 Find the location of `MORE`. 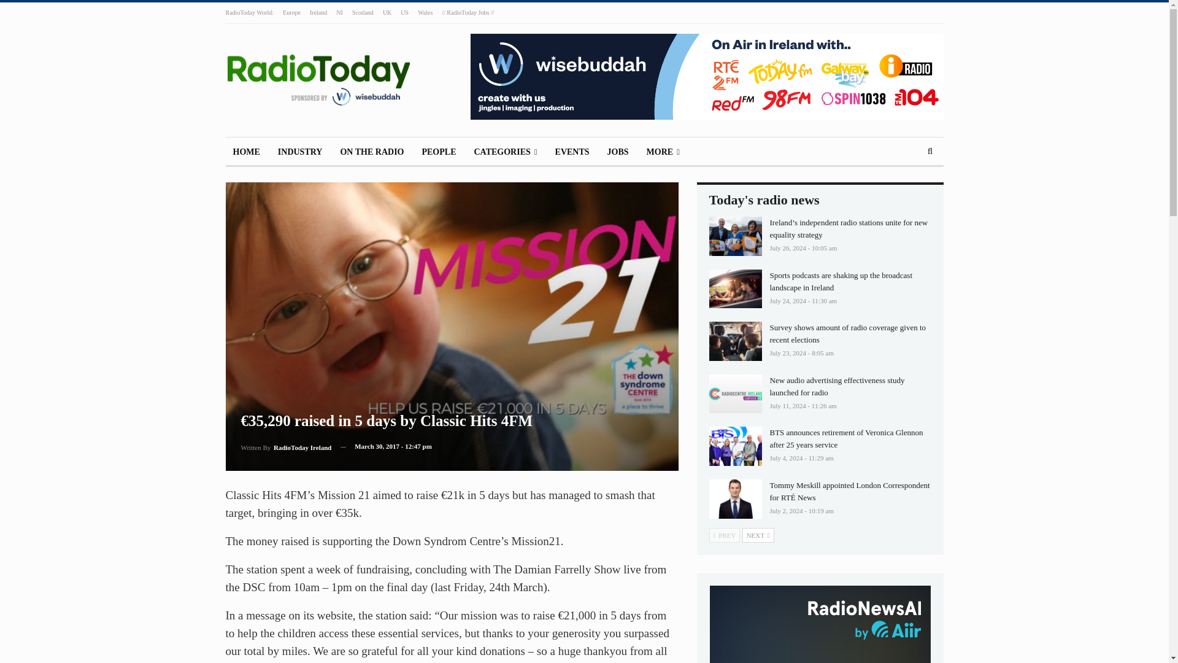

MORE is located at coordinates (663, 152).